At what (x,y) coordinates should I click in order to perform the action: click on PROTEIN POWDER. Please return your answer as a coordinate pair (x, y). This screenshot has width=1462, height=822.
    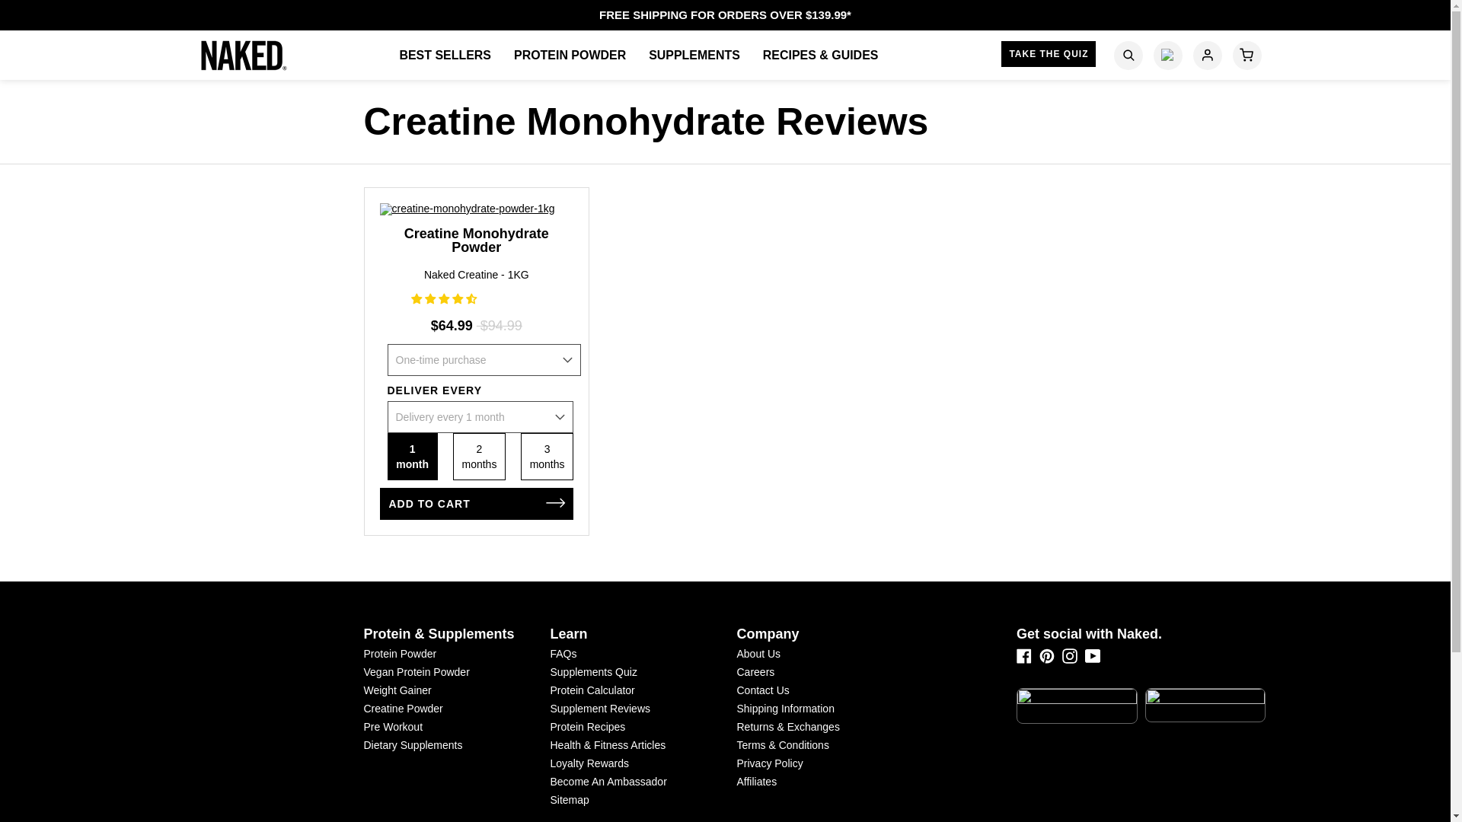
    Looking at the image, I should click on (570, 55).